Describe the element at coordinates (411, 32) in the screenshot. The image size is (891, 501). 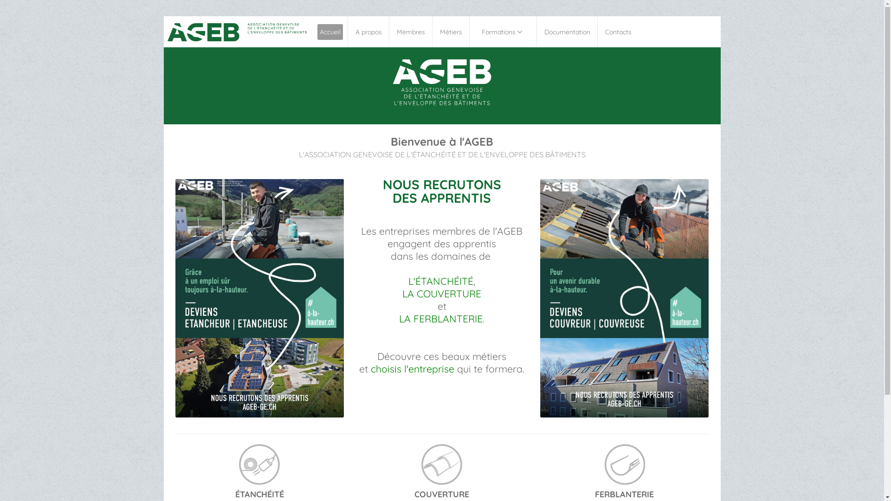
I see `Membres` at that location.